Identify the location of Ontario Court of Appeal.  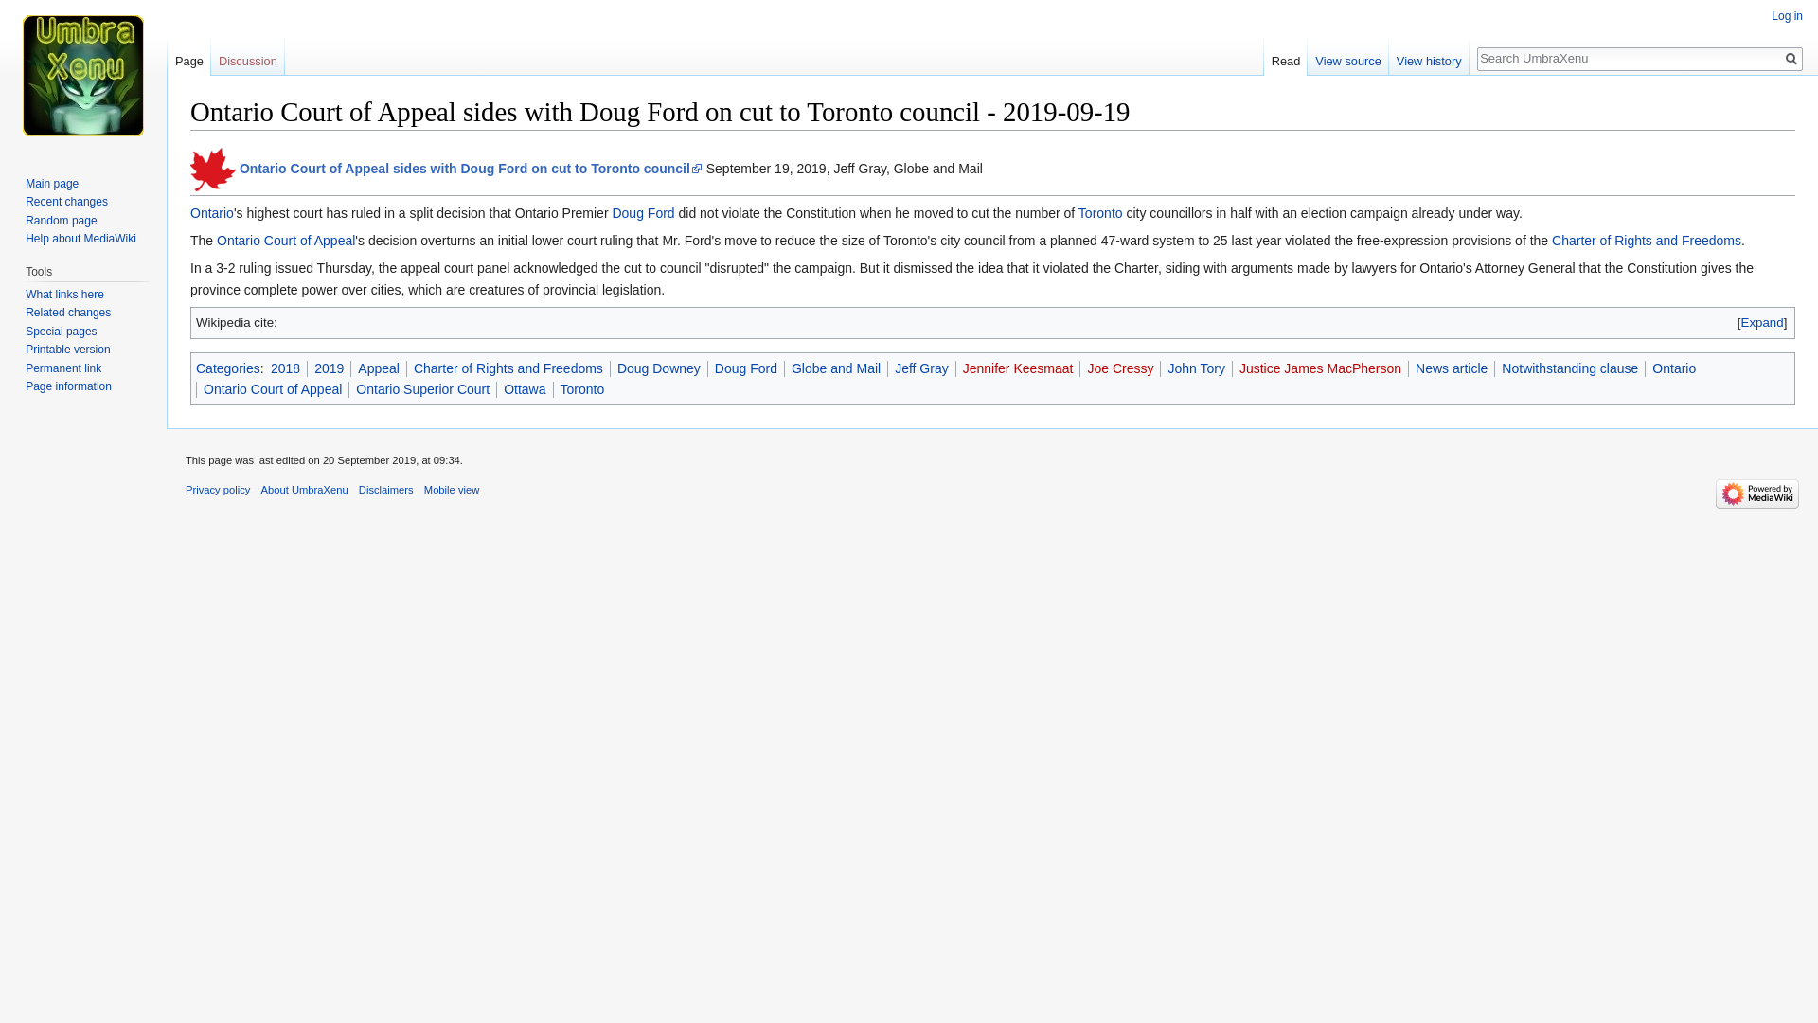
(273, 388).